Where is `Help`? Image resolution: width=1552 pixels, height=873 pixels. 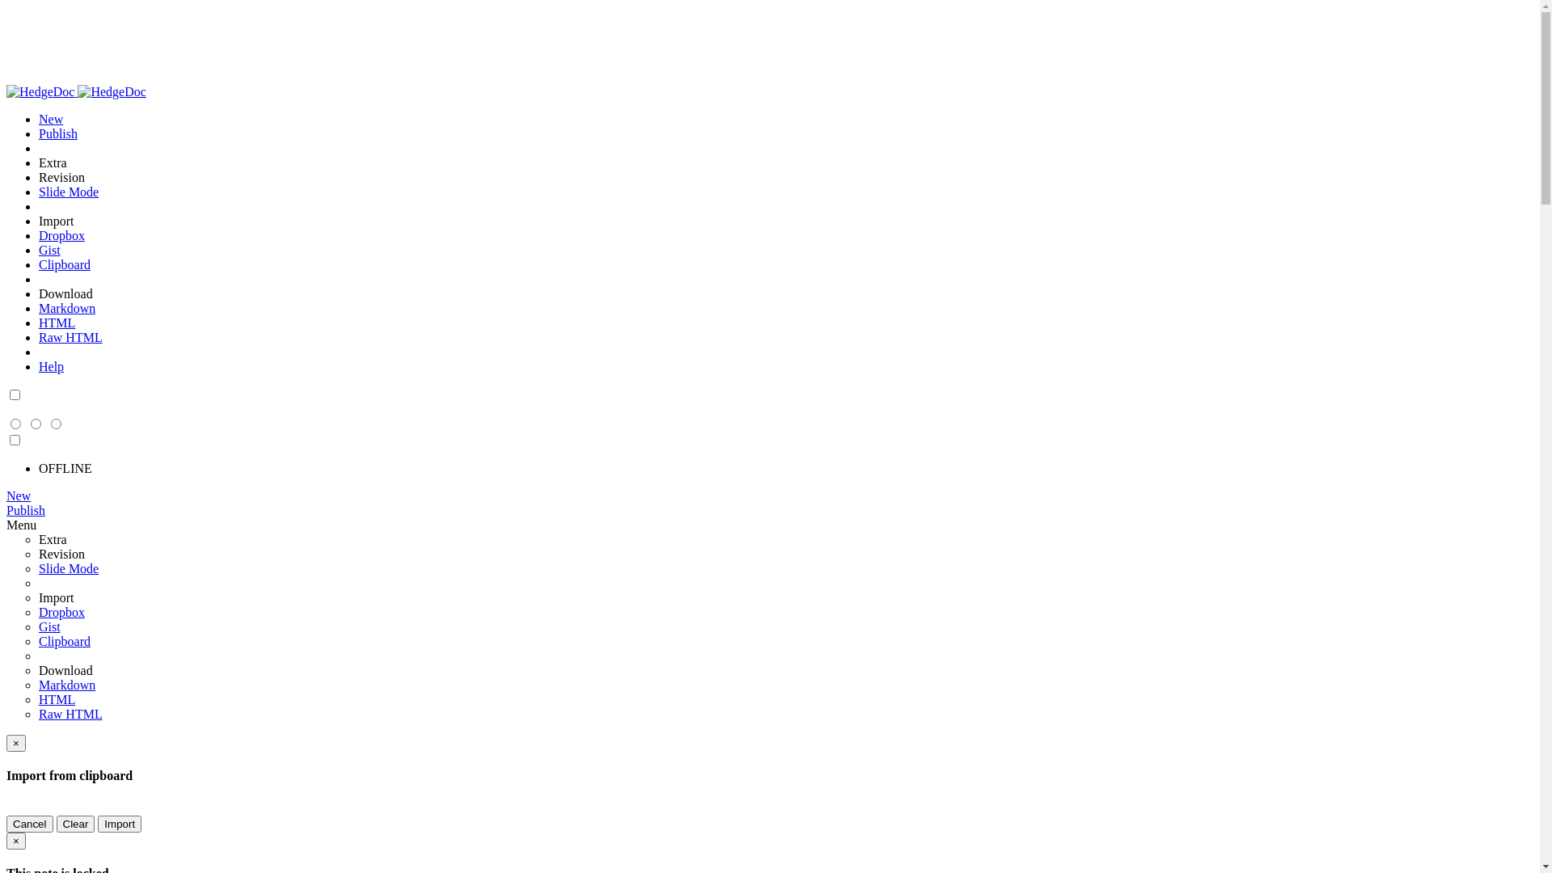 Help is located at coordinates (52, 367).